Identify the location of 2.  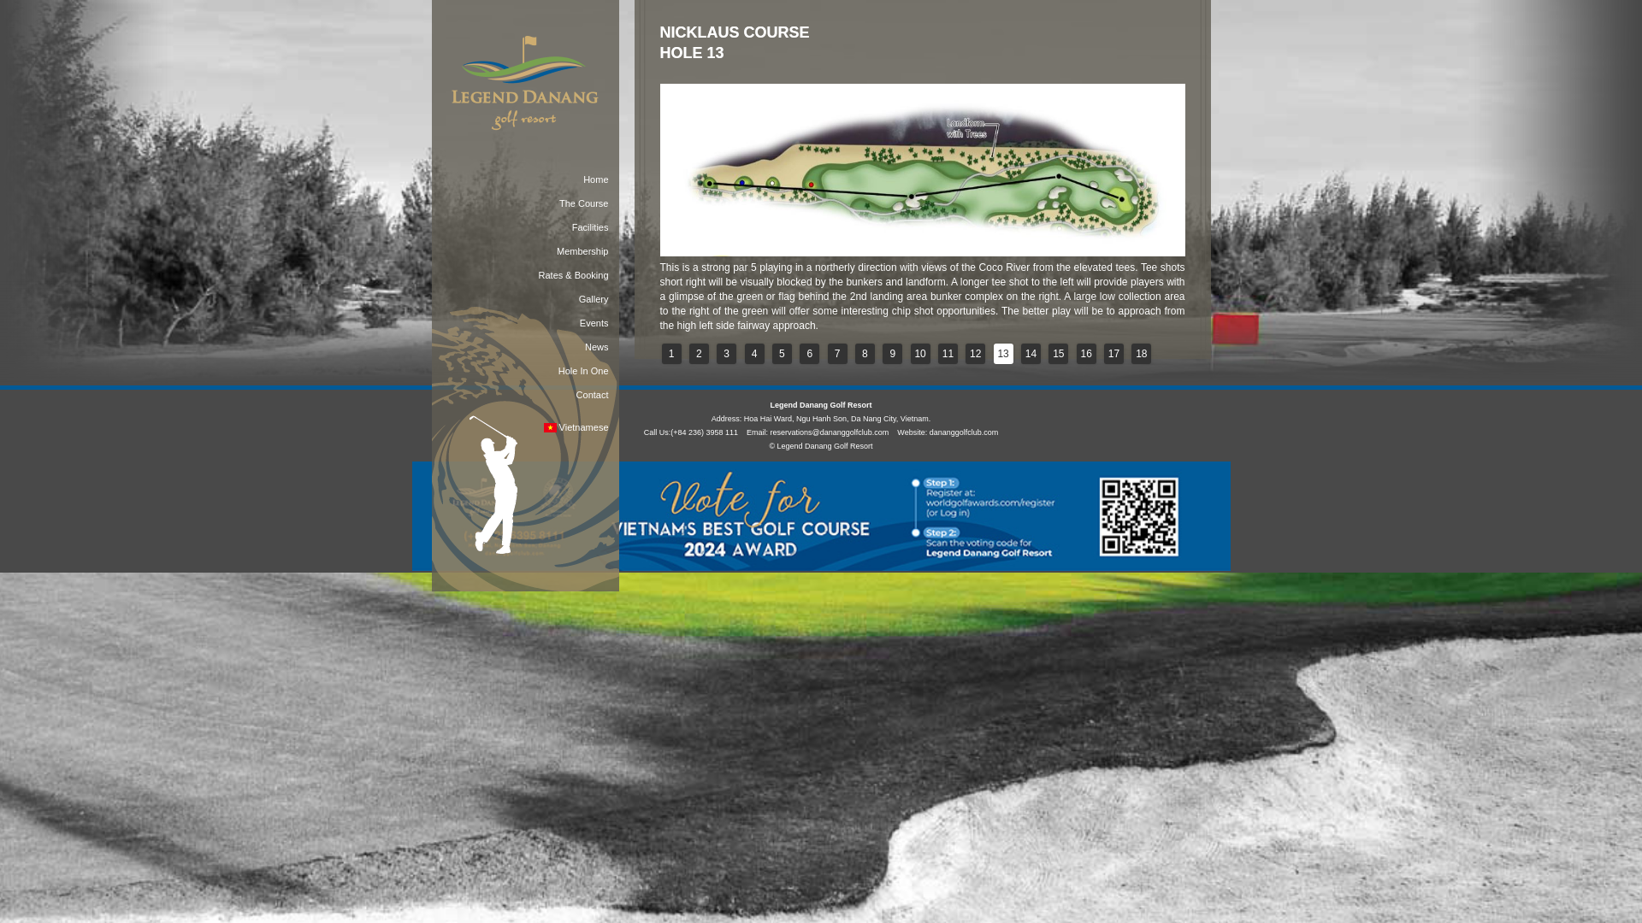
(700, 353).